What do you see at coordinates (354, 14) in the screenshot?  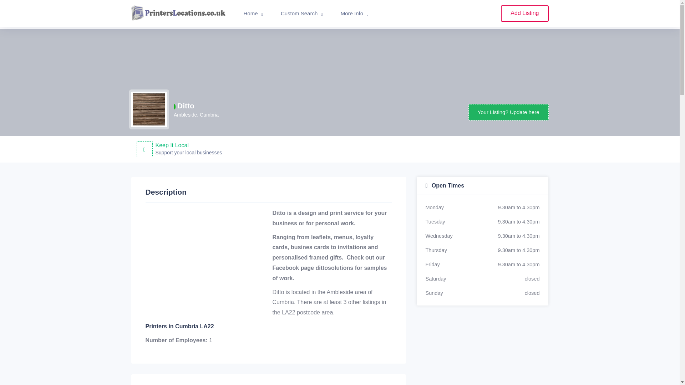 I see `More Info` at bounding box center [354, 14].